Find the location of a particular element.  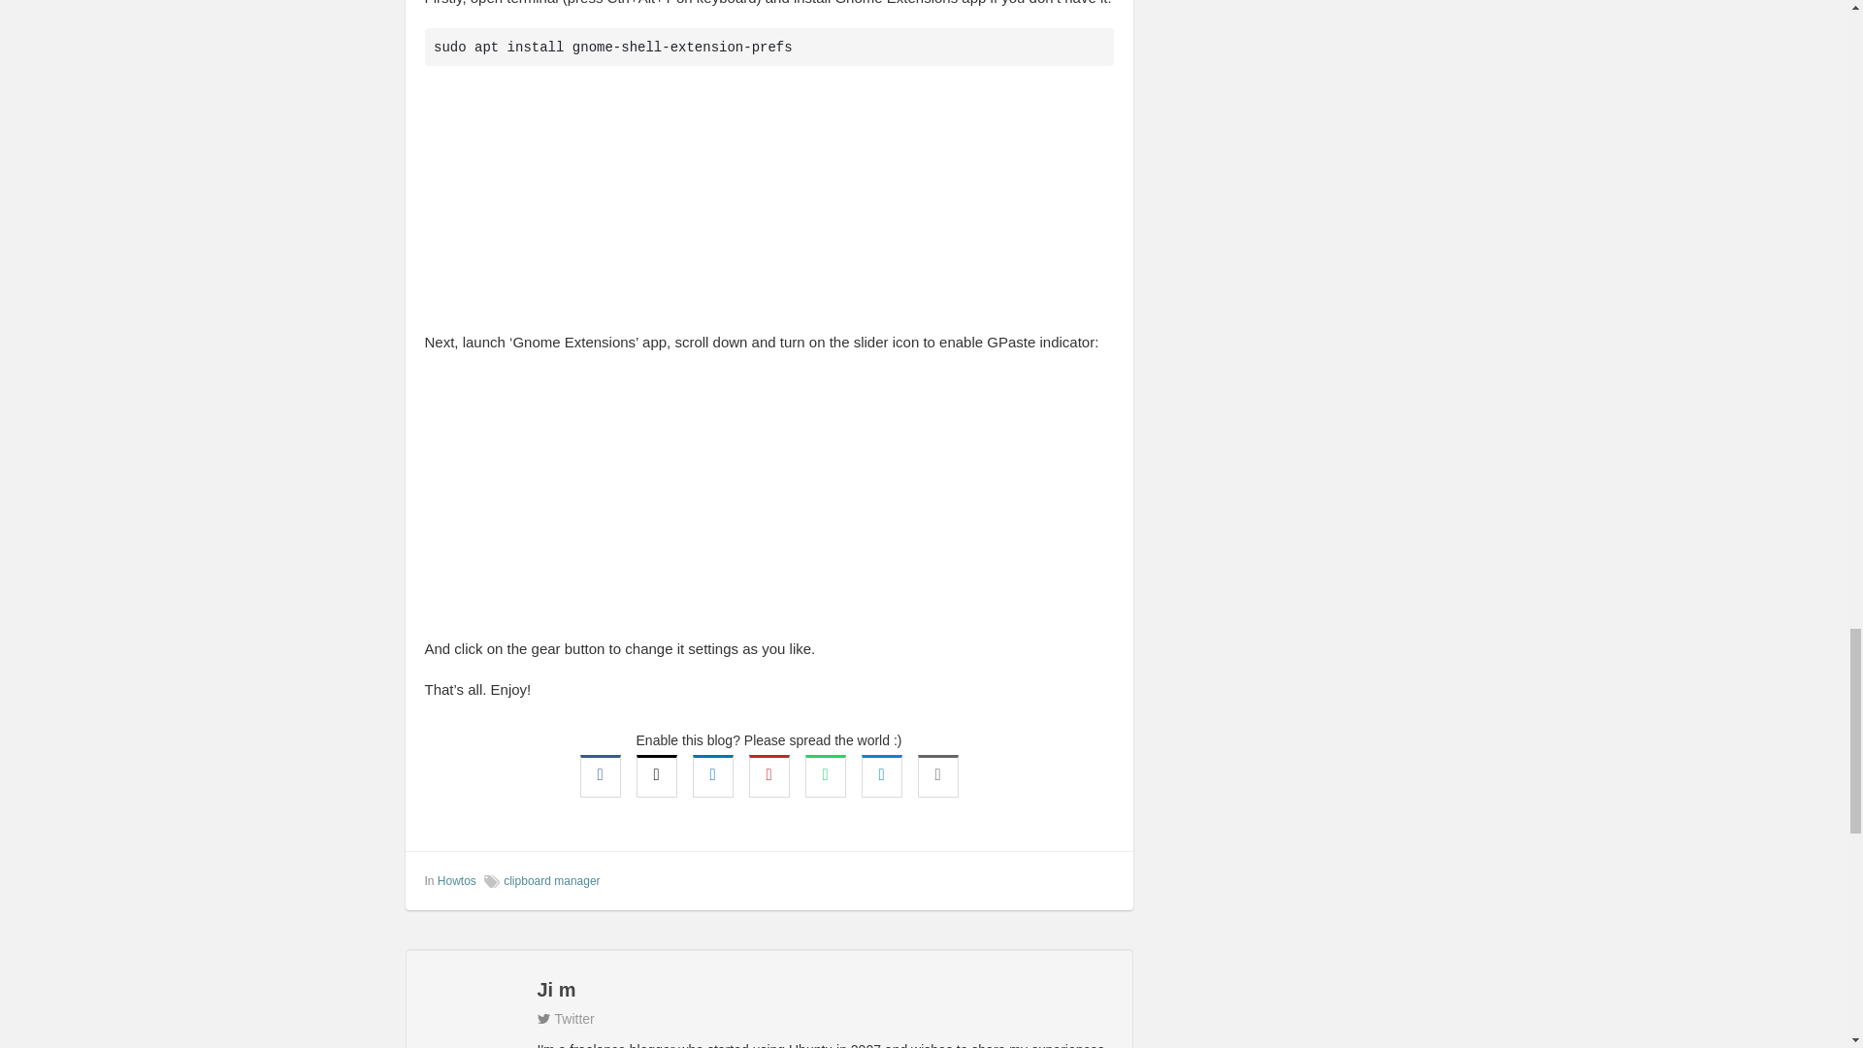

permalink is located at coordinates (1100, 879).